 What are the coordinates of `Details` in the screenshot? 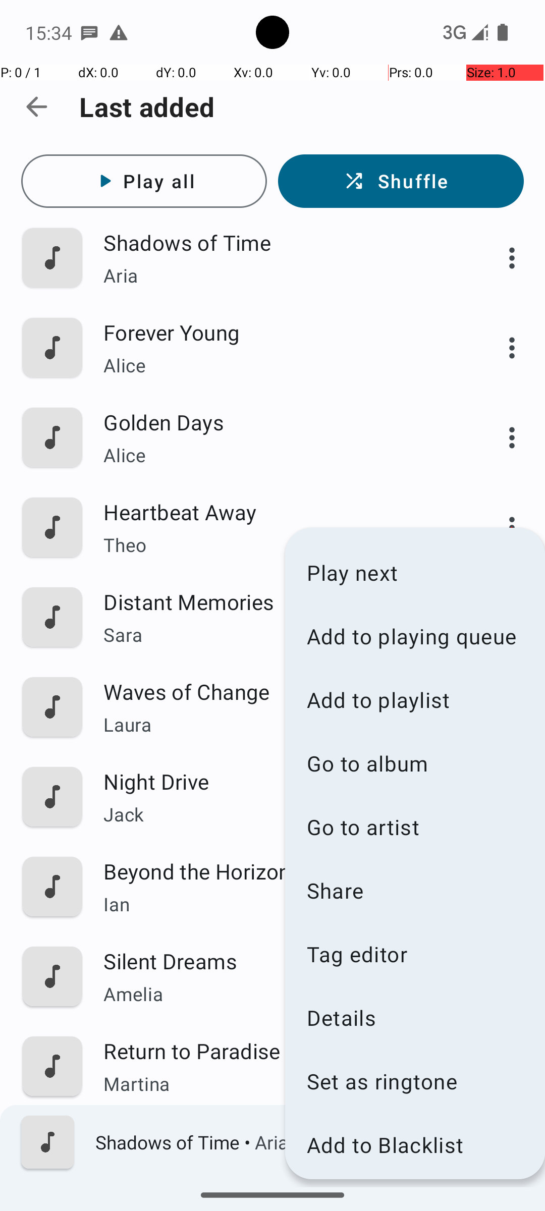 It's located at (415, 1017).